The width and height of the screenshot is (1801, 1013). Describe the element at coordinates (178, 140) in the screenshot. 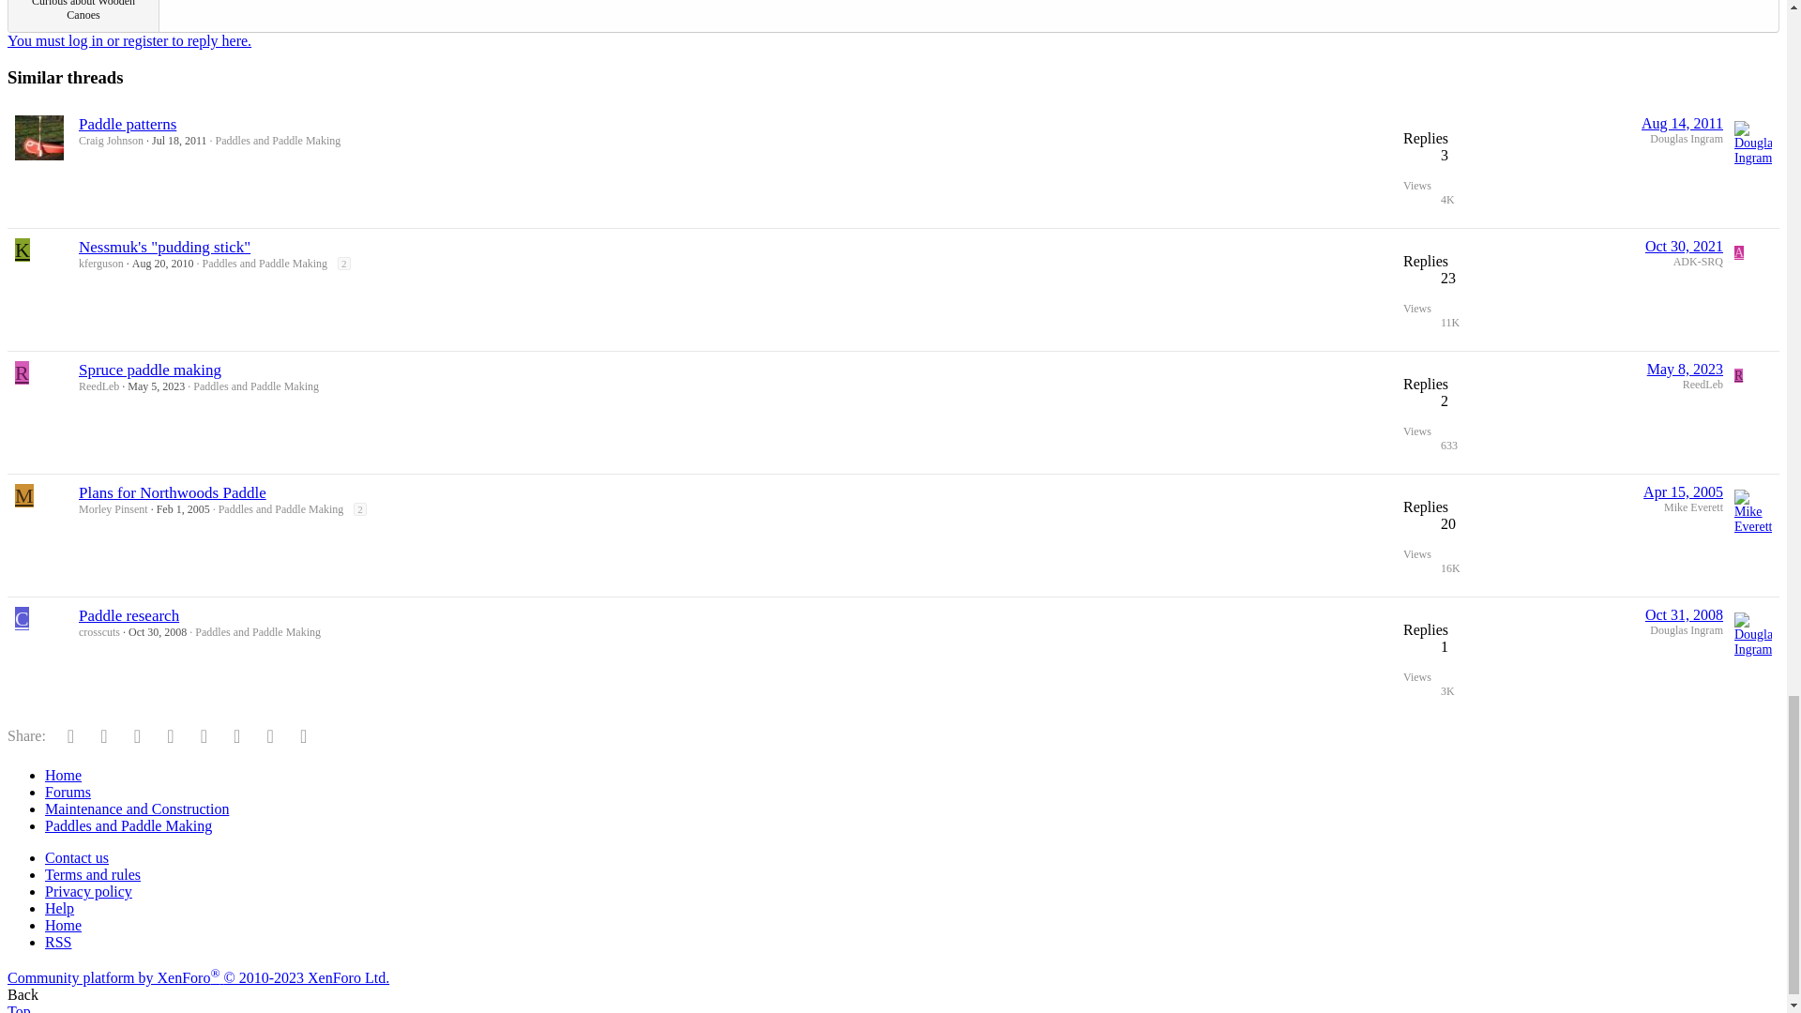

I see `Jul 18, 2011 at 9:26 PM` at that location.